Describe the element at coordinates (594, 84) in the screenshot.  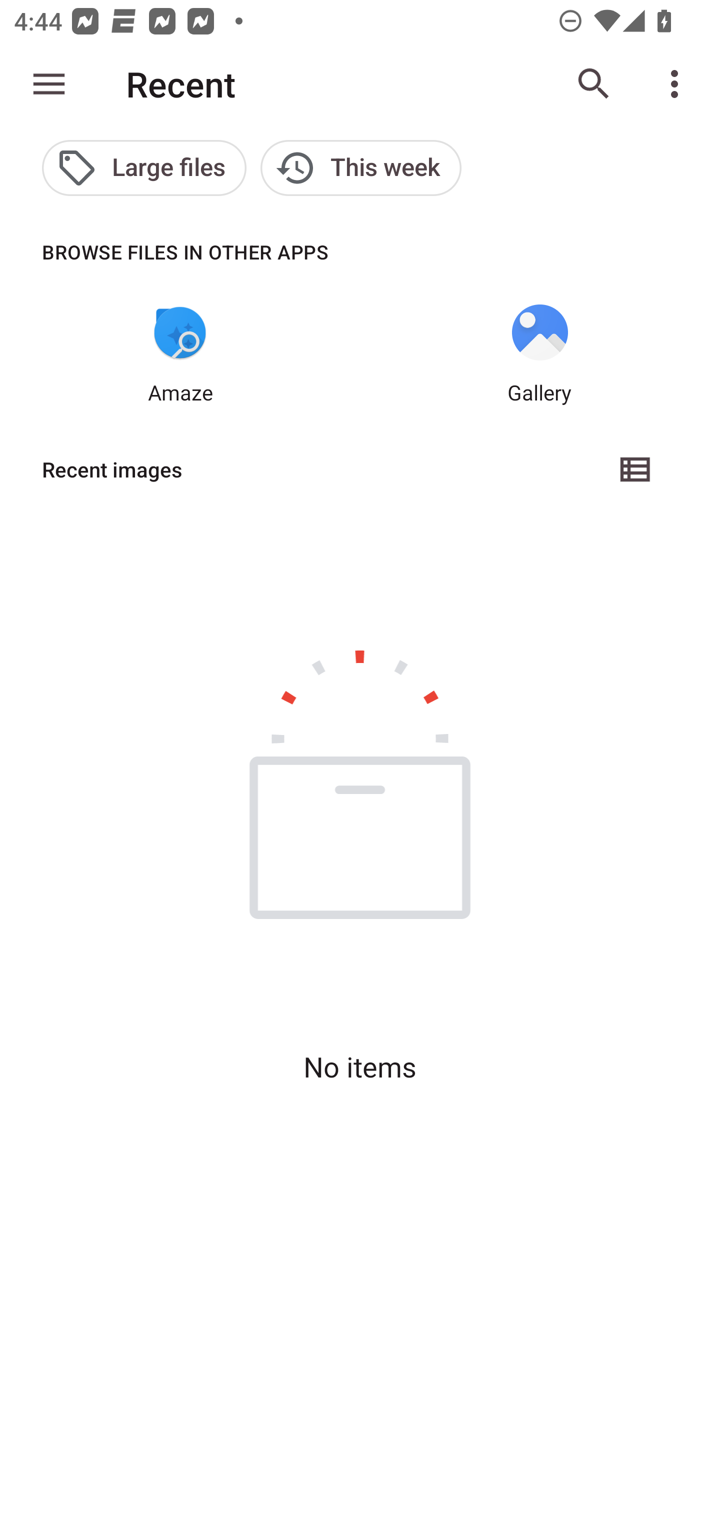
I see `Search` at that location.